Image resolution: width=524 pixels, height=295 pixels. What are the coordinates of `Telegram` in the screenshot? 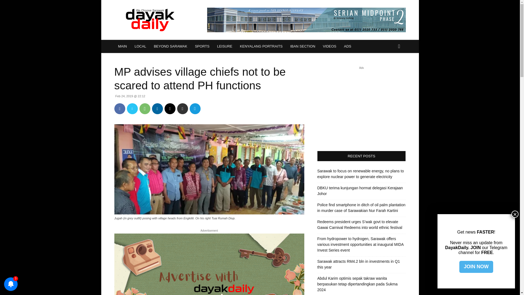 It's located at (195, 109).